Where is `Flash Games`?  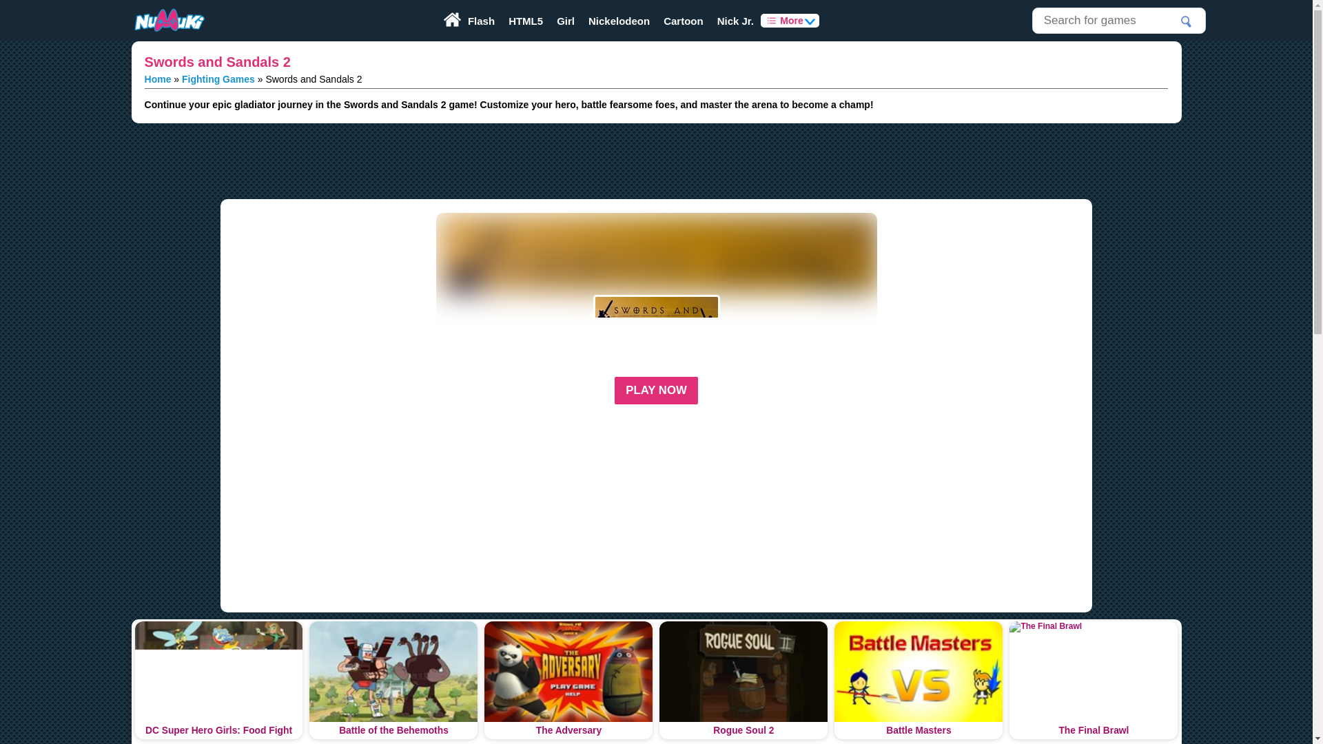
Flash Games is located at coordinates (481, 21).